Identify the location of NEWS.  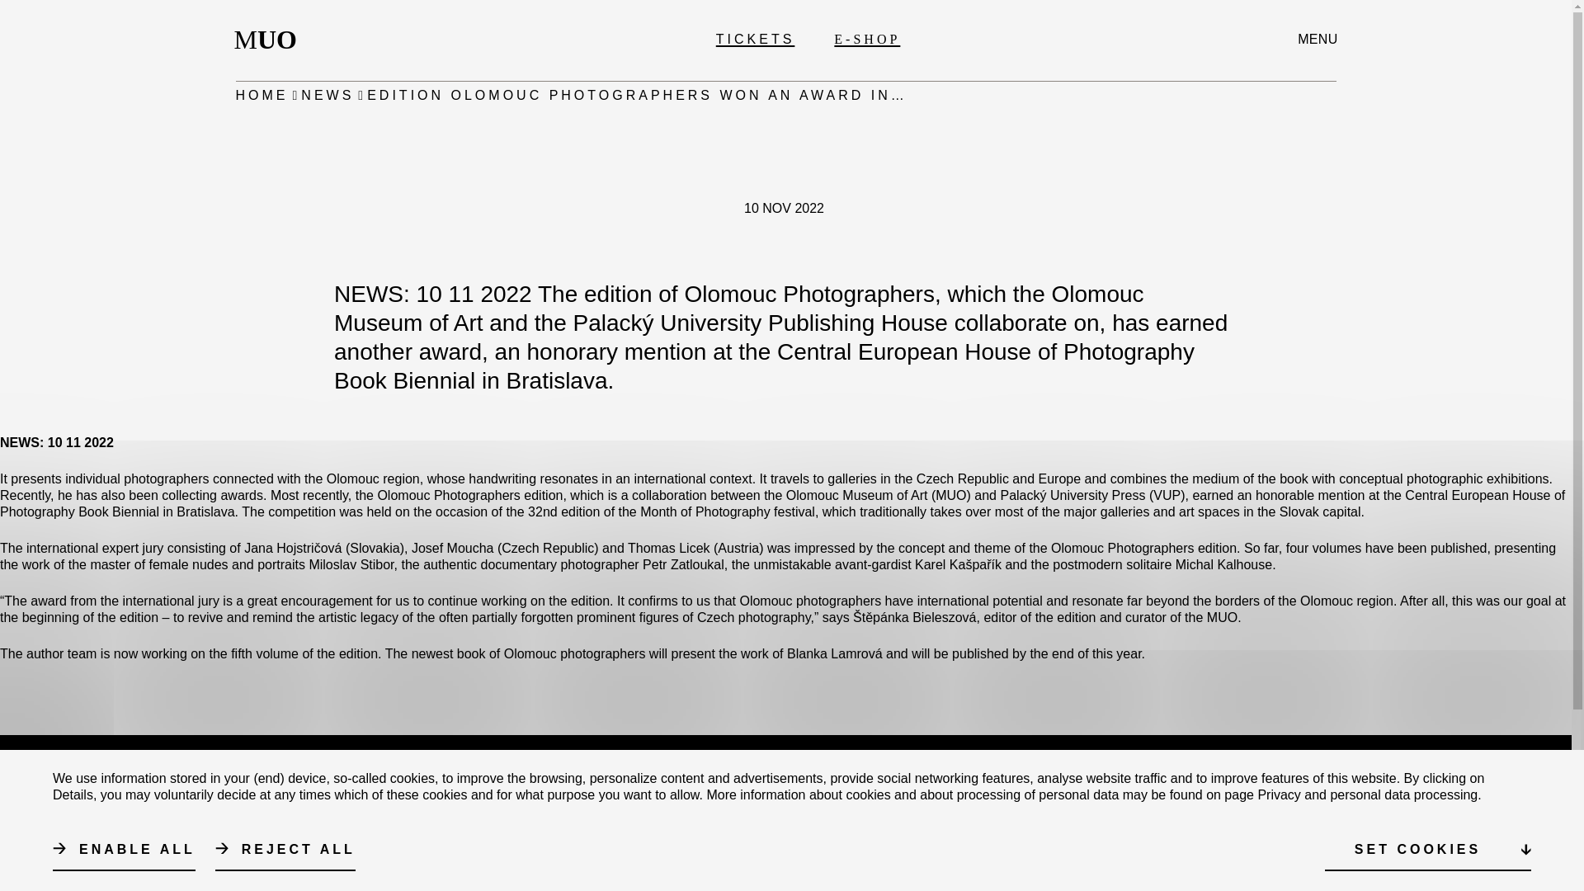
(905, 800).